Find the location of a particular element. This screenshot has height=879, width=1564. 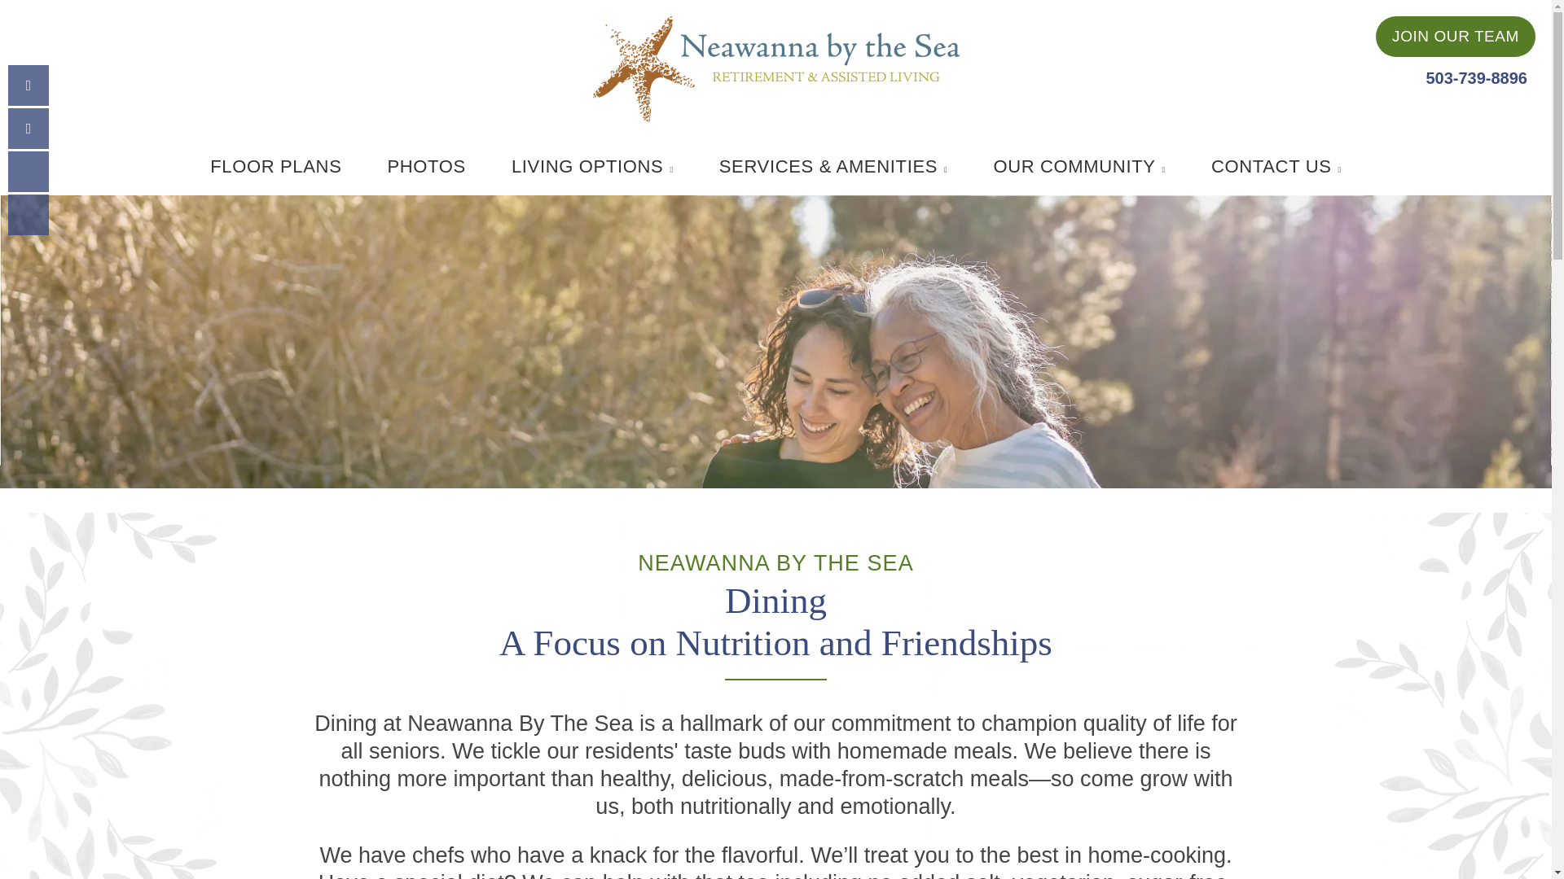

PHOTOS is located at coordinates (426, 166).